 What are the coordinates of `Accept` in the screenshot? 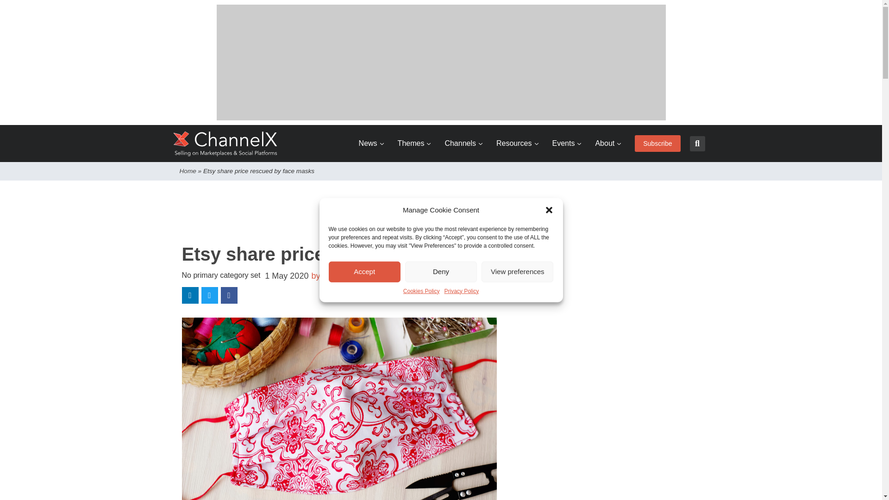 It's located at (365, 271).